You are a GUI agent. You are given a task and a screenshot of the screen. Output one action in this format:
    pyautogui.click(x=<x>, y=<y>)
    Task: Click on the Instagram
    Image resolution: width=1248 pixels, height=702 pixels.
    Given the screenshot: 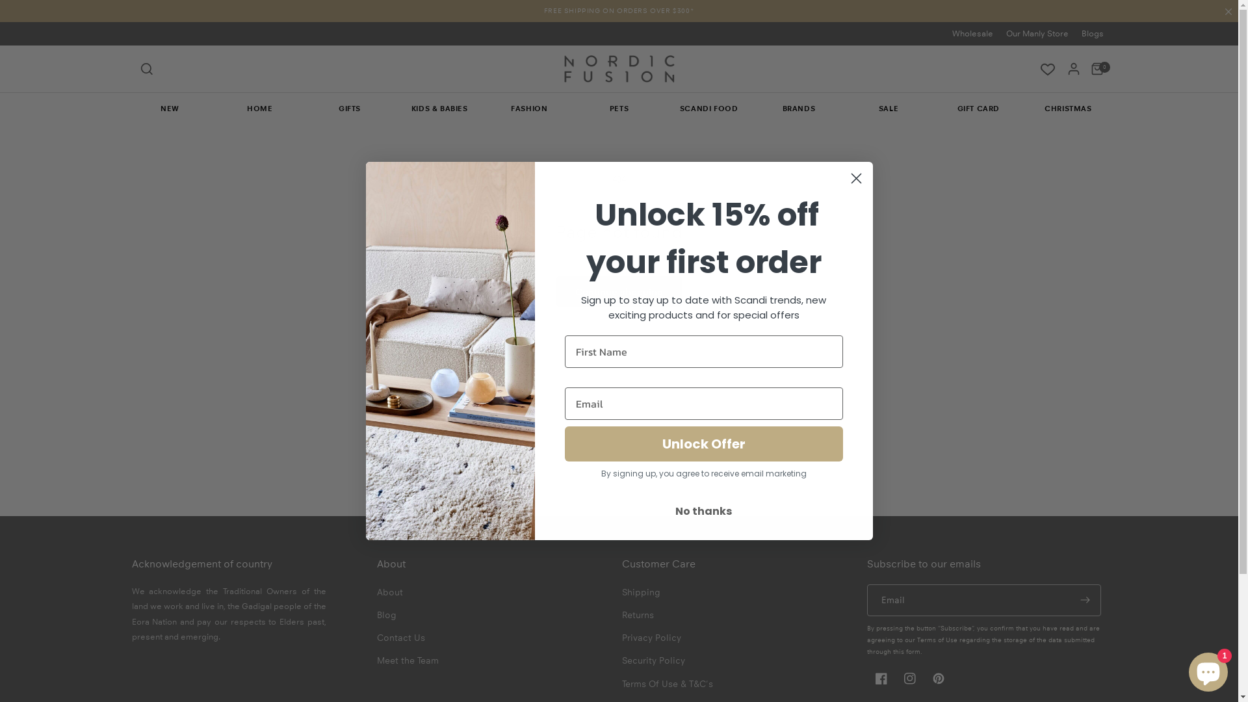 What is the action you would take?
    pyautogui.click(x=910, y=679)
    